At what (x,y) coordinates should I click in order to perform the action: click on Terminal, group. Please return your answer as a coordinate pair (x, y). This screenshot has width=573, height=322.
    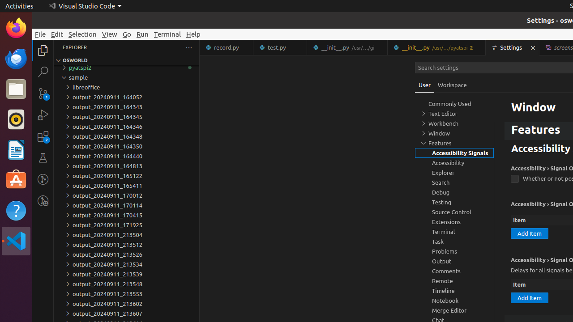
    Looking at the image, I should click on (454, 232).